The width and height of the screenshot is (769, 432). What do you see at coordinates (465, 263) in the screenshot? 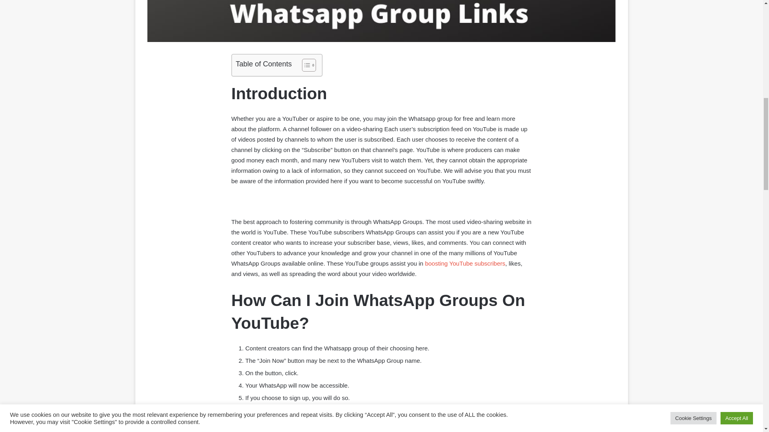
I see `boosting YouTube subscribers` at bounding box center [465, 263].